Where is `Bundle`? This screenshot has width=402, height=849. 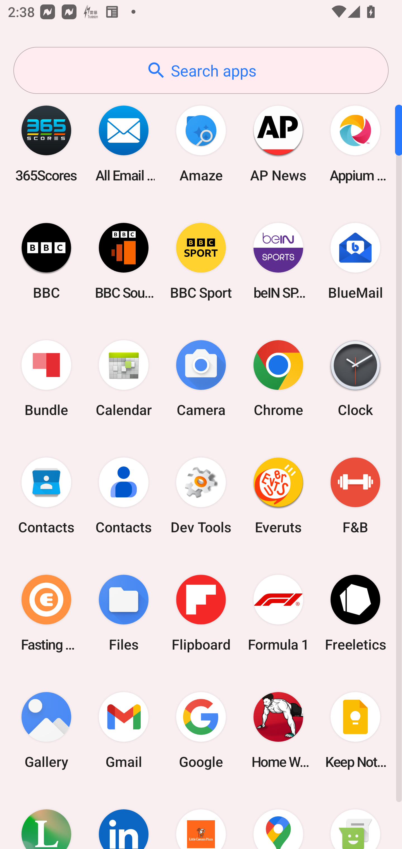 Bundle is located at coordinates (46, 379).